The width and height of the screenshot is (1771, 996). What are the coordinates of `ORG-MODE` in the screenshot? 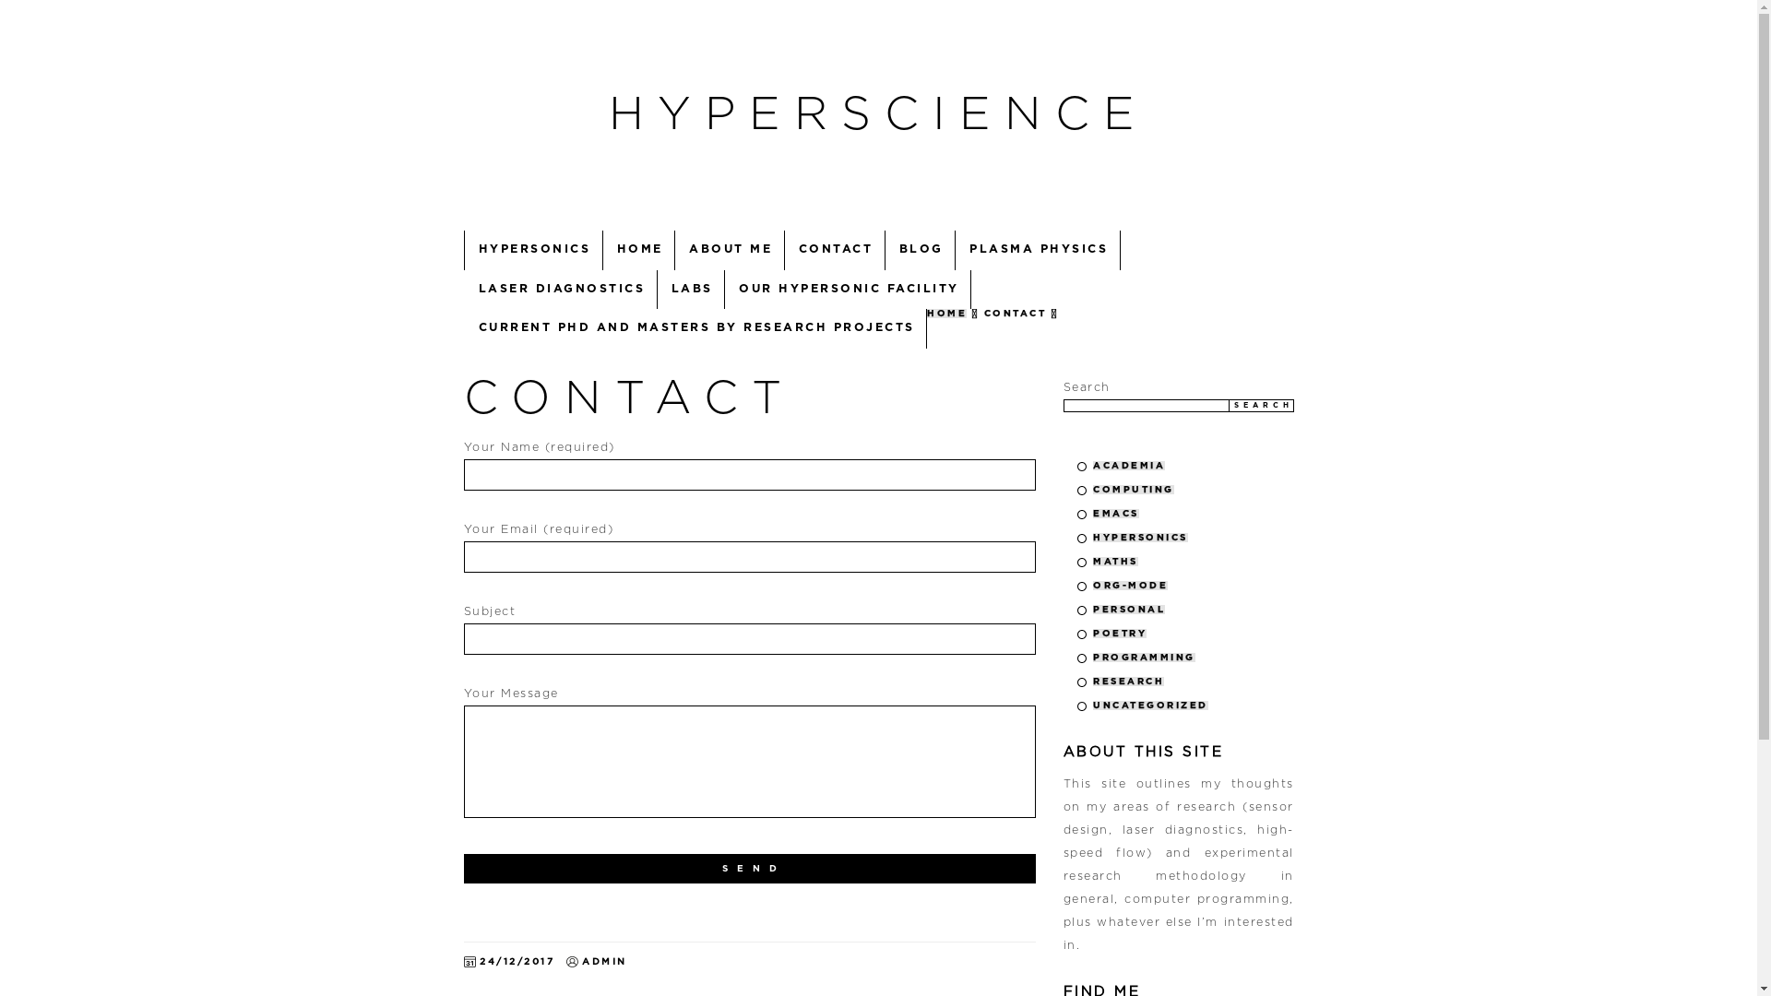 It's located at (1131, 586).